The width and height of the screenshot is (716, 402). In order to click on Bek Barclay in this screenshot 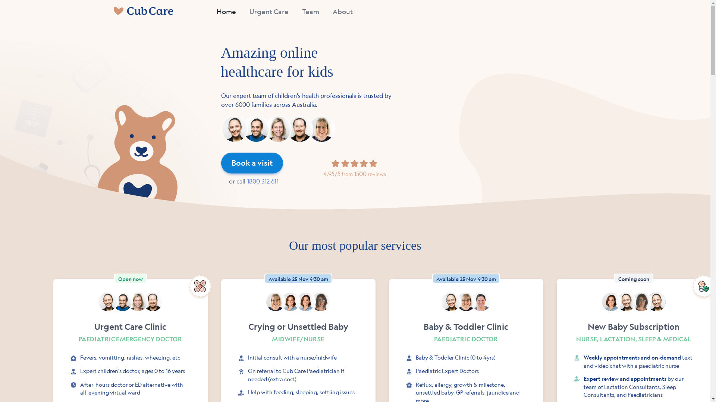, I will do `click(306, 302)`.